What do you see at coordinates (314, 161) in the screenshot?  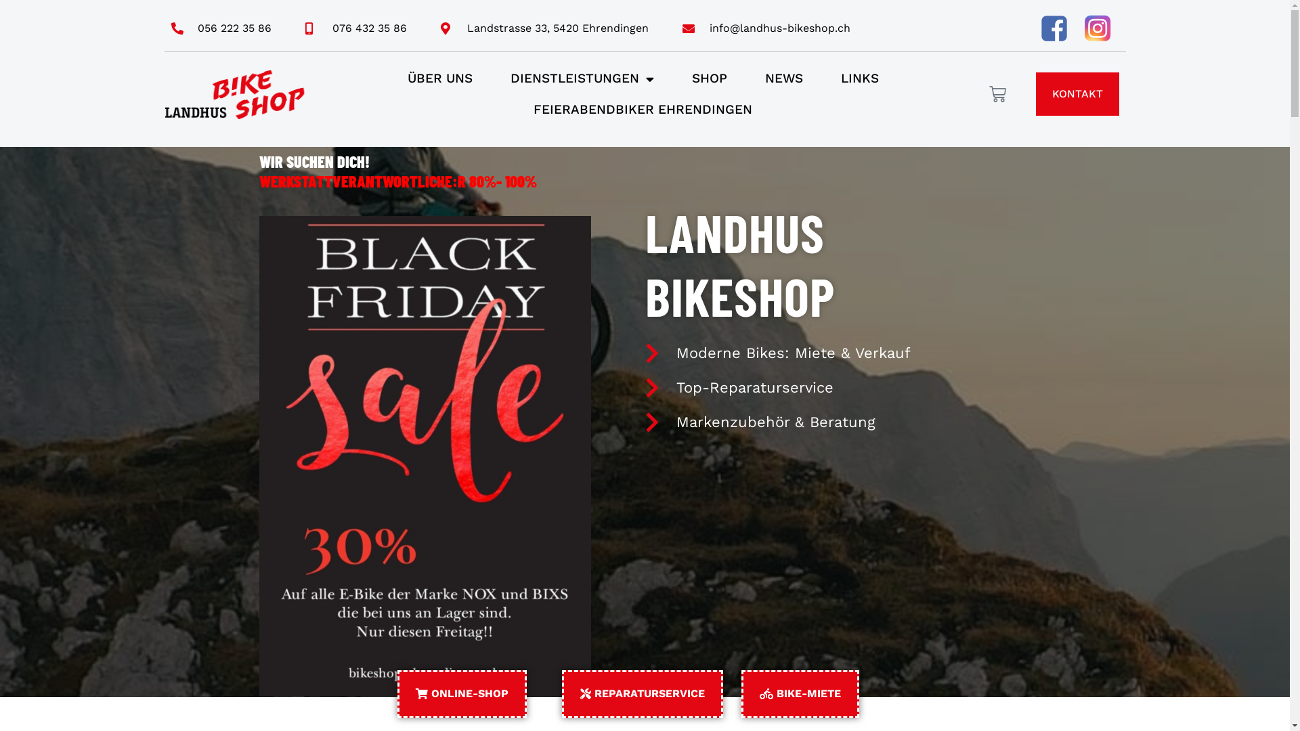 I see `WIR SUCHEN DICH!` at bounding box center [314, 161].